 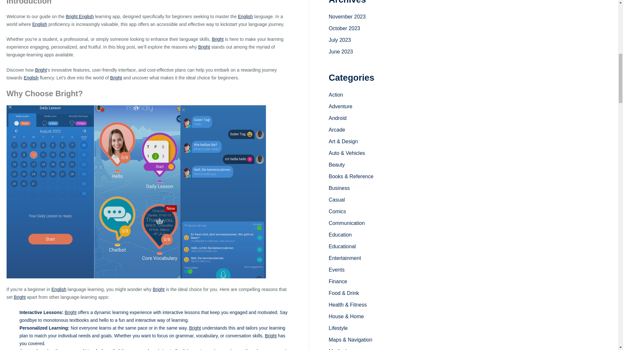 I want to click on Bright, so click(x=116, y=78).